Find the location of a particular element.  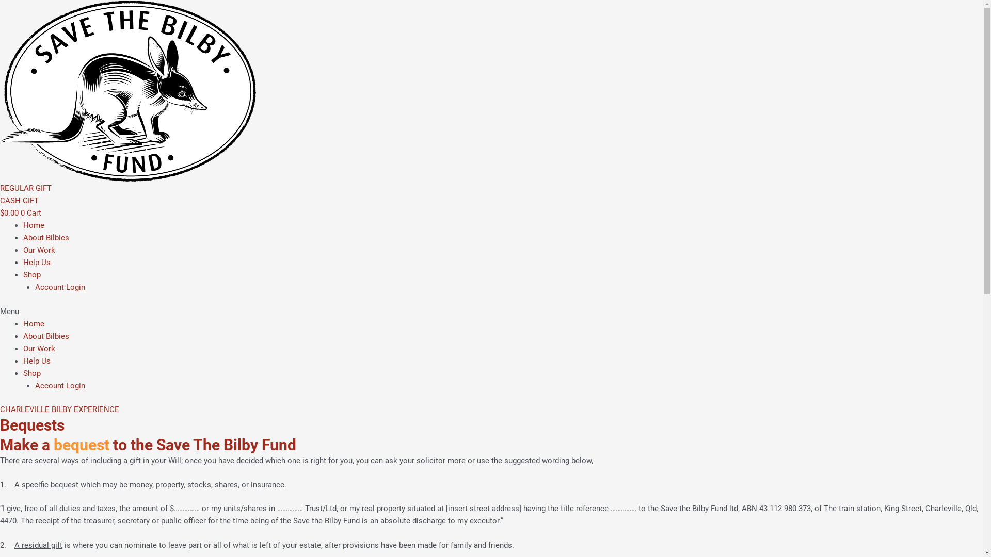

Account Login is located at coordinates (60, 385).